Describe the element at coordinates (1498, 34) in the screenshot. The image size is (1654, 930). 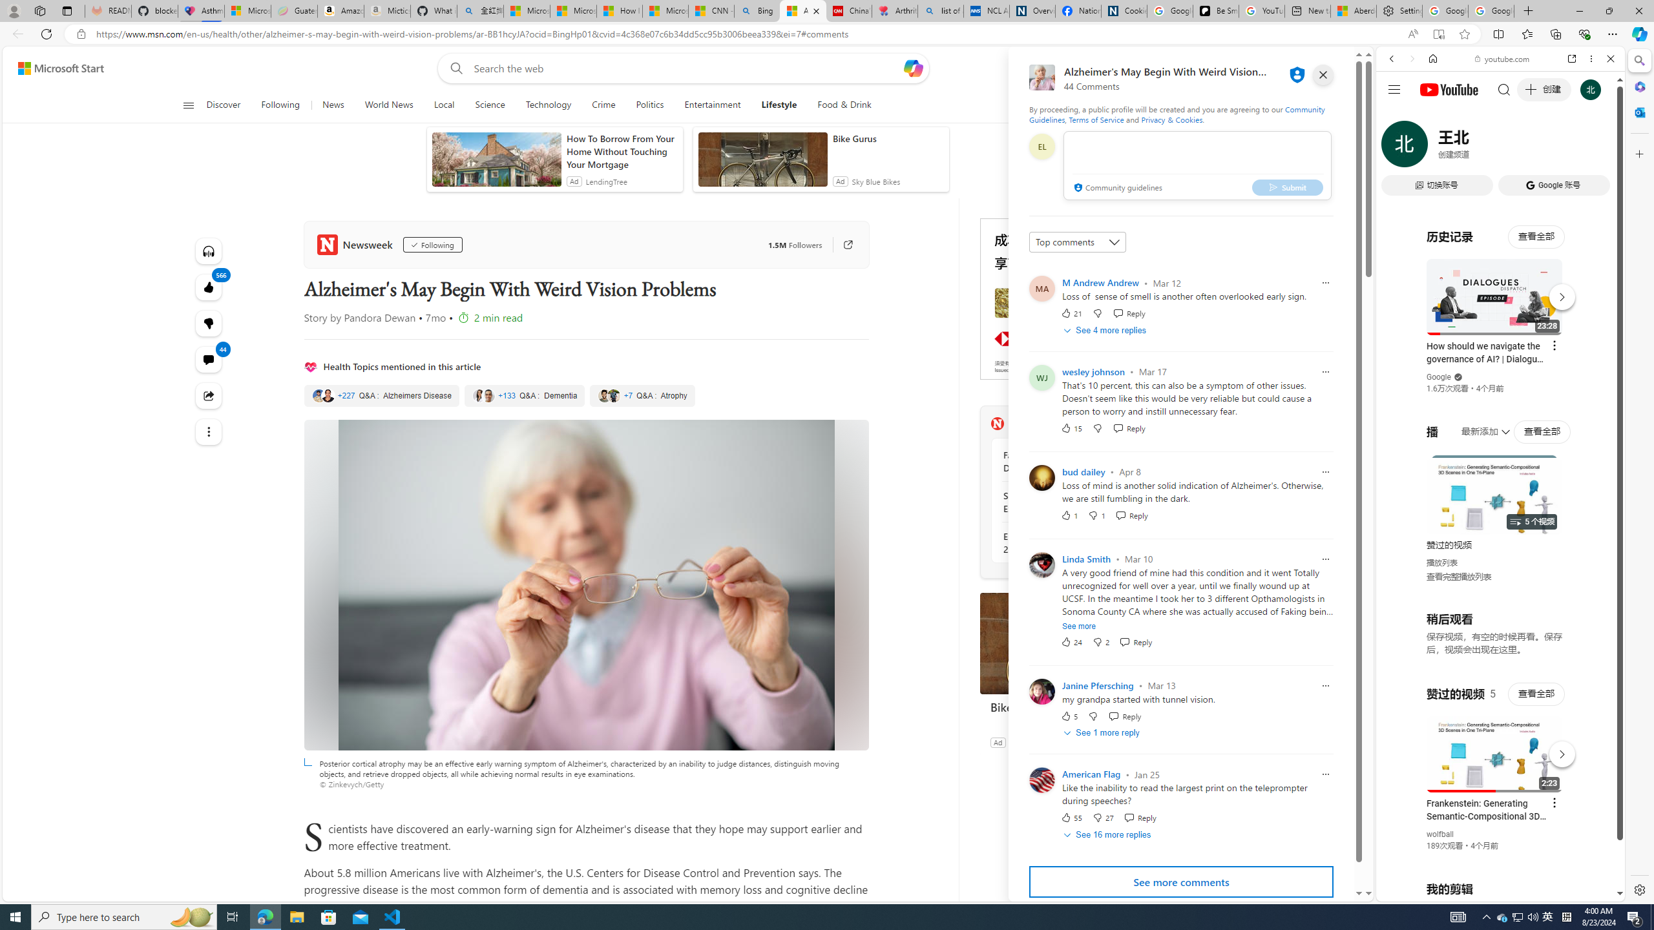
I see `Split screen` at that location.